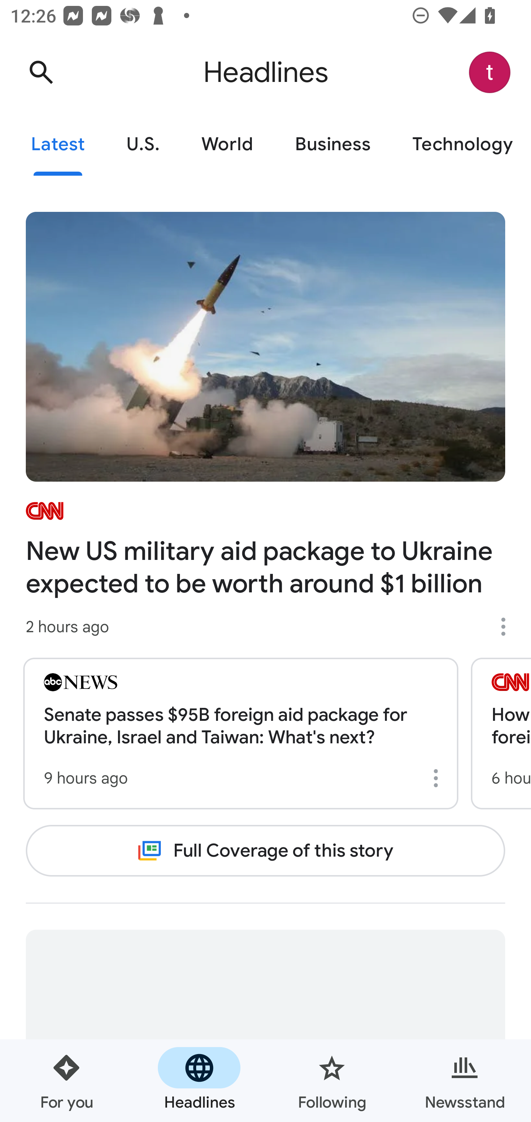 The height and width of the screenshot is (1122, 531). I want to click on More options, so click(508, 627).